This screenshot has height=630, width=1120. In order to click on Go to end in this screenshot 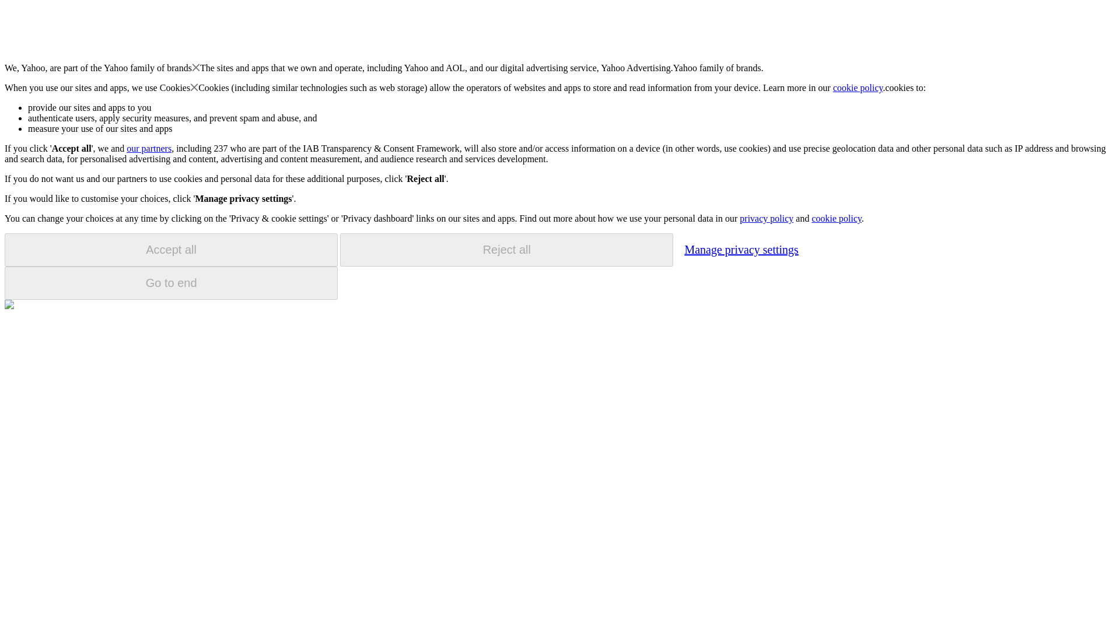, I will do `click(171, 283)`.